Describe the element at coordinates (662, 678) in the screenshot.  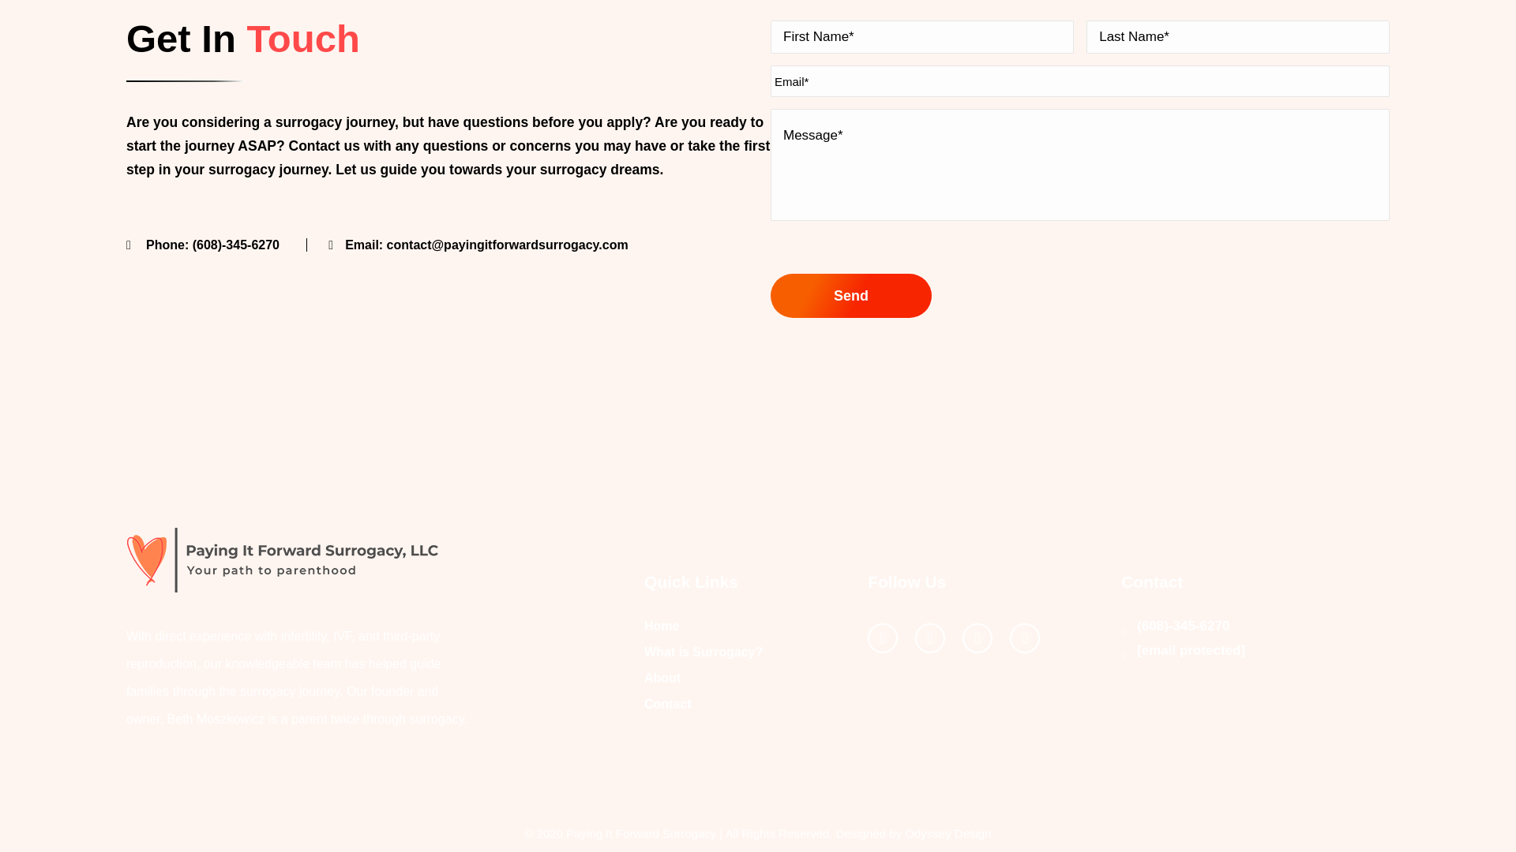
I see `About` at that location.